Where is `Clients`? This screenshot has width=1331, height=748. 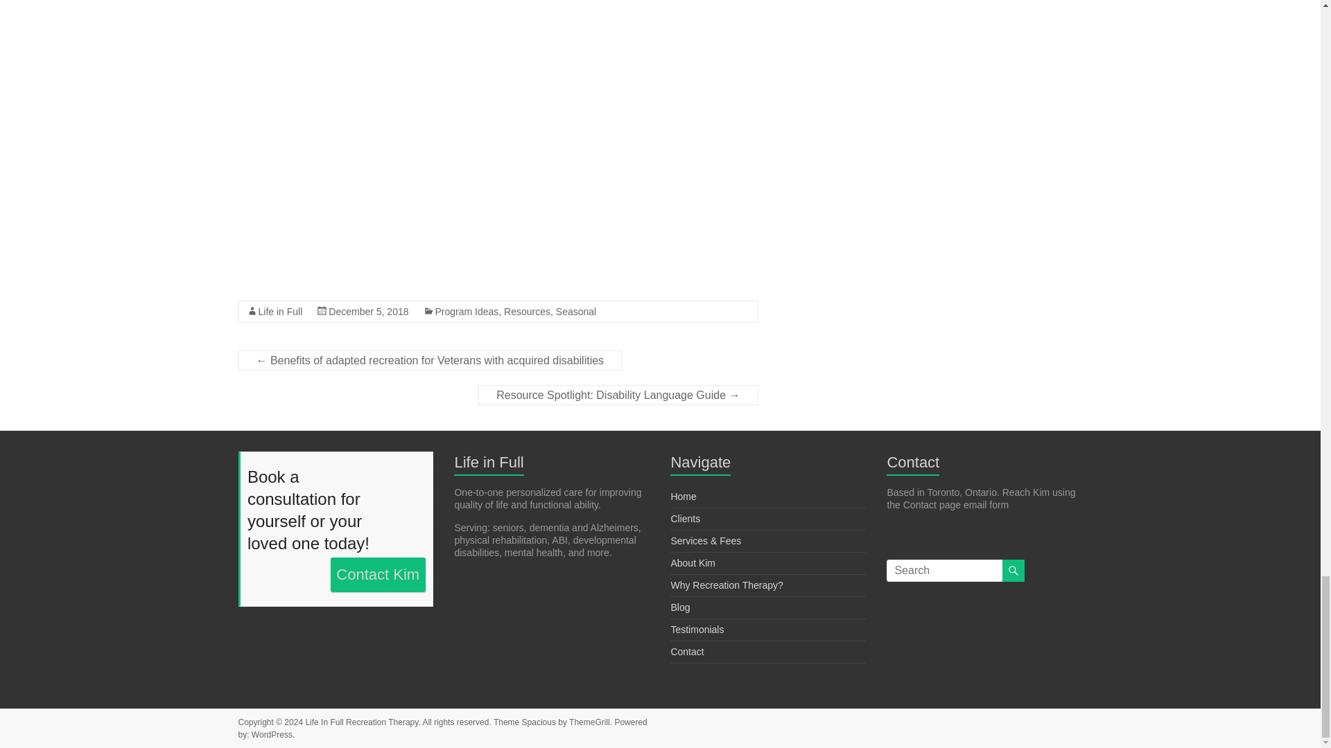 Clients is located at coordinates (685, 518).